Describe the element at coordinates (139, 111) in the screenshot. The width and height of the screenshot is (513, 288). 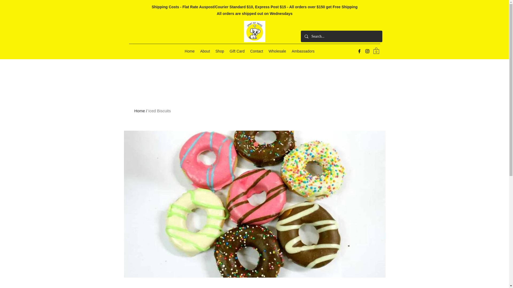
I see `Home` at that location.